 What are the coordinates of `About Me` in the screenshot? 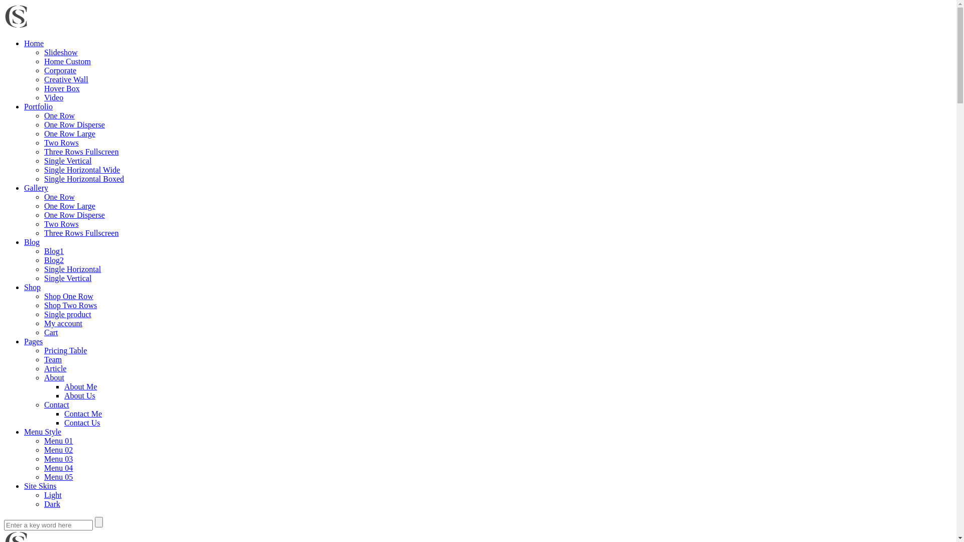 It's located at (80, 386).